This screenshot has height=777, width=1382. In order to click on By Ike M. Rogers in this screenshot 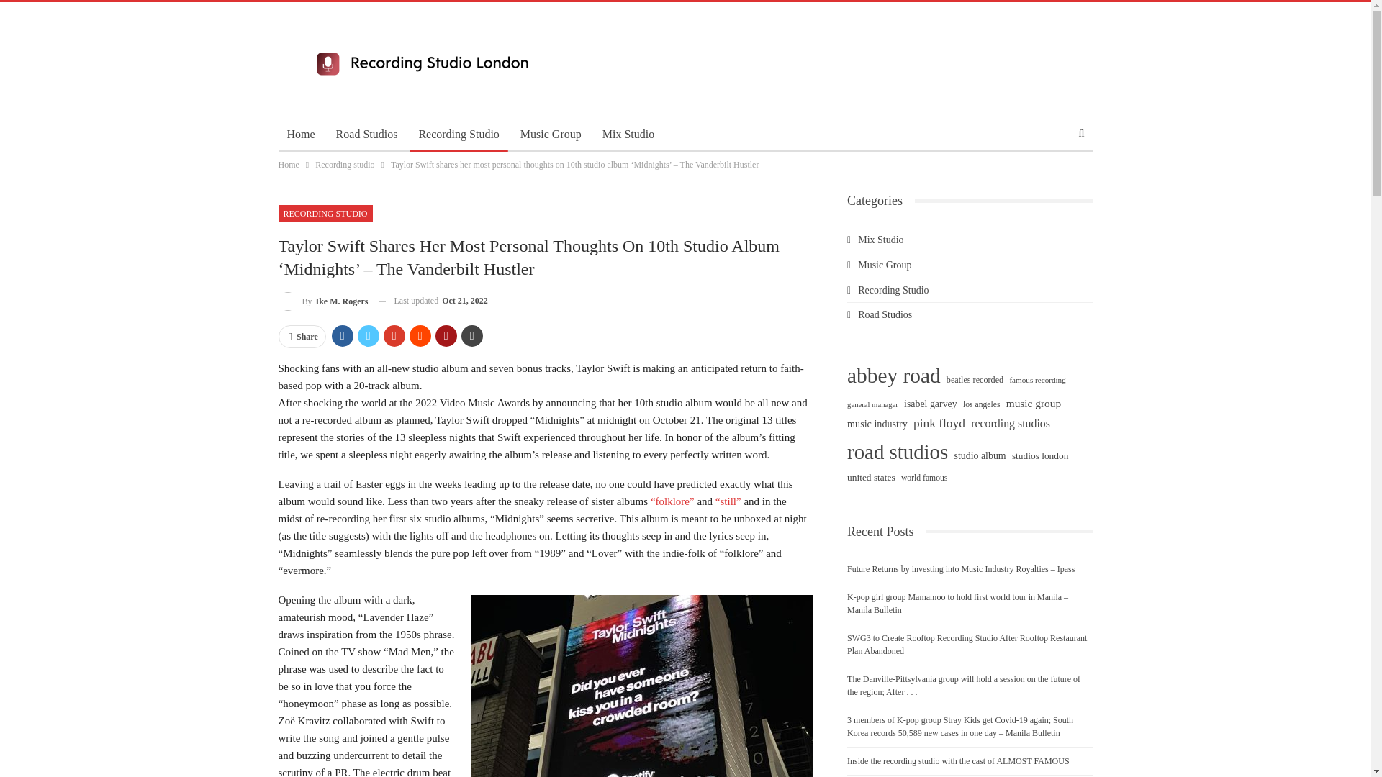, I will do `click(322, 301)`.